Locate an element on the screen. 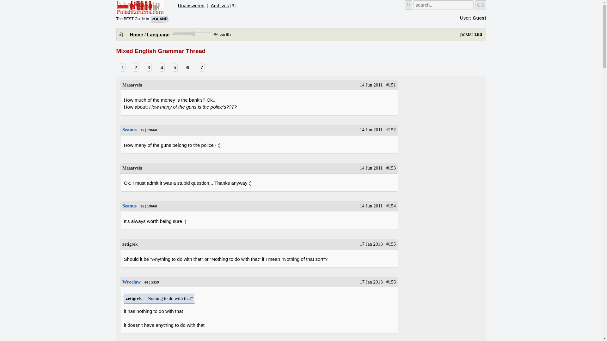 The width and height of the screenshot is (607, 341). zetigrek is located at coordinates (130, 129).